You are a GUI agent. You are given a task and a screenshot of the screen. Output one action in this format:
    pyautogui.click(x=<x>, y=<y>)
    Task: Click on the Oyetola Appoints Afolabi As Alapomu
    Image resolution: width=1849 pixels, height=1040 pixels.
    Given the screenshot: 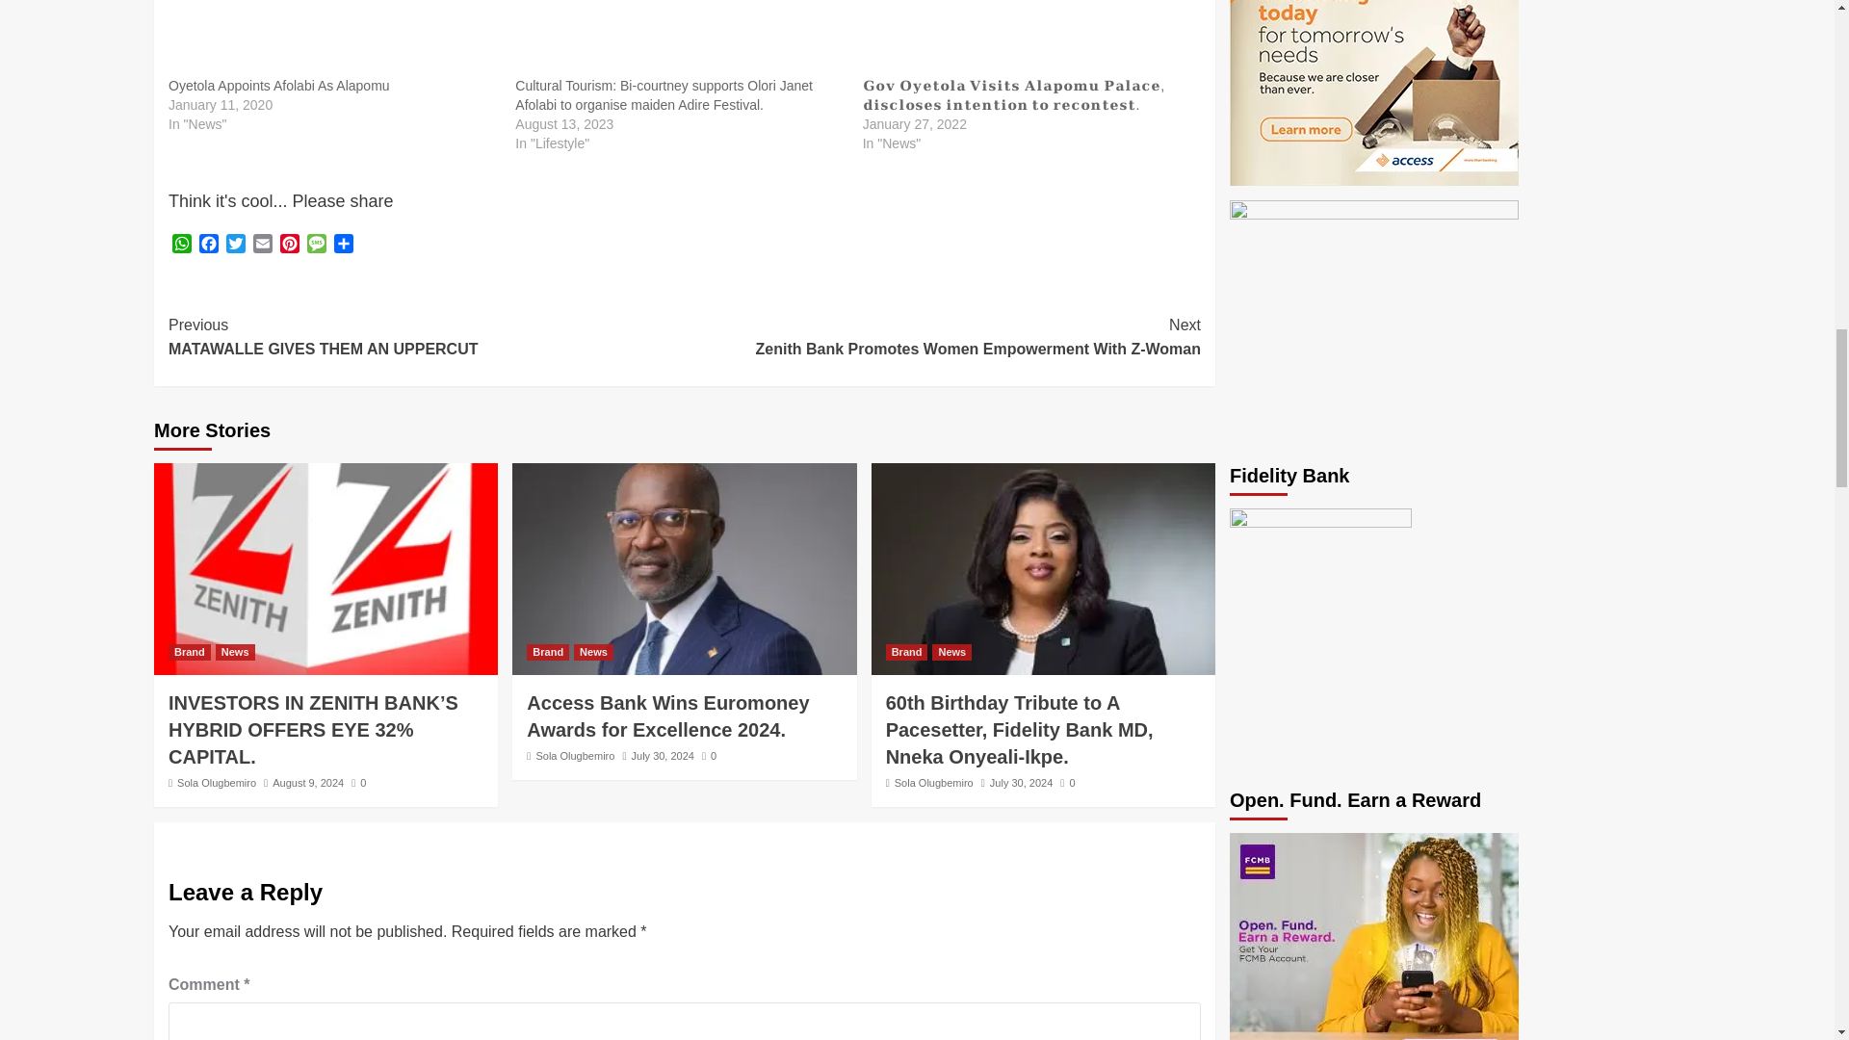 What is the action you would take?
    pyautogui.click(x=279, y=86)
    